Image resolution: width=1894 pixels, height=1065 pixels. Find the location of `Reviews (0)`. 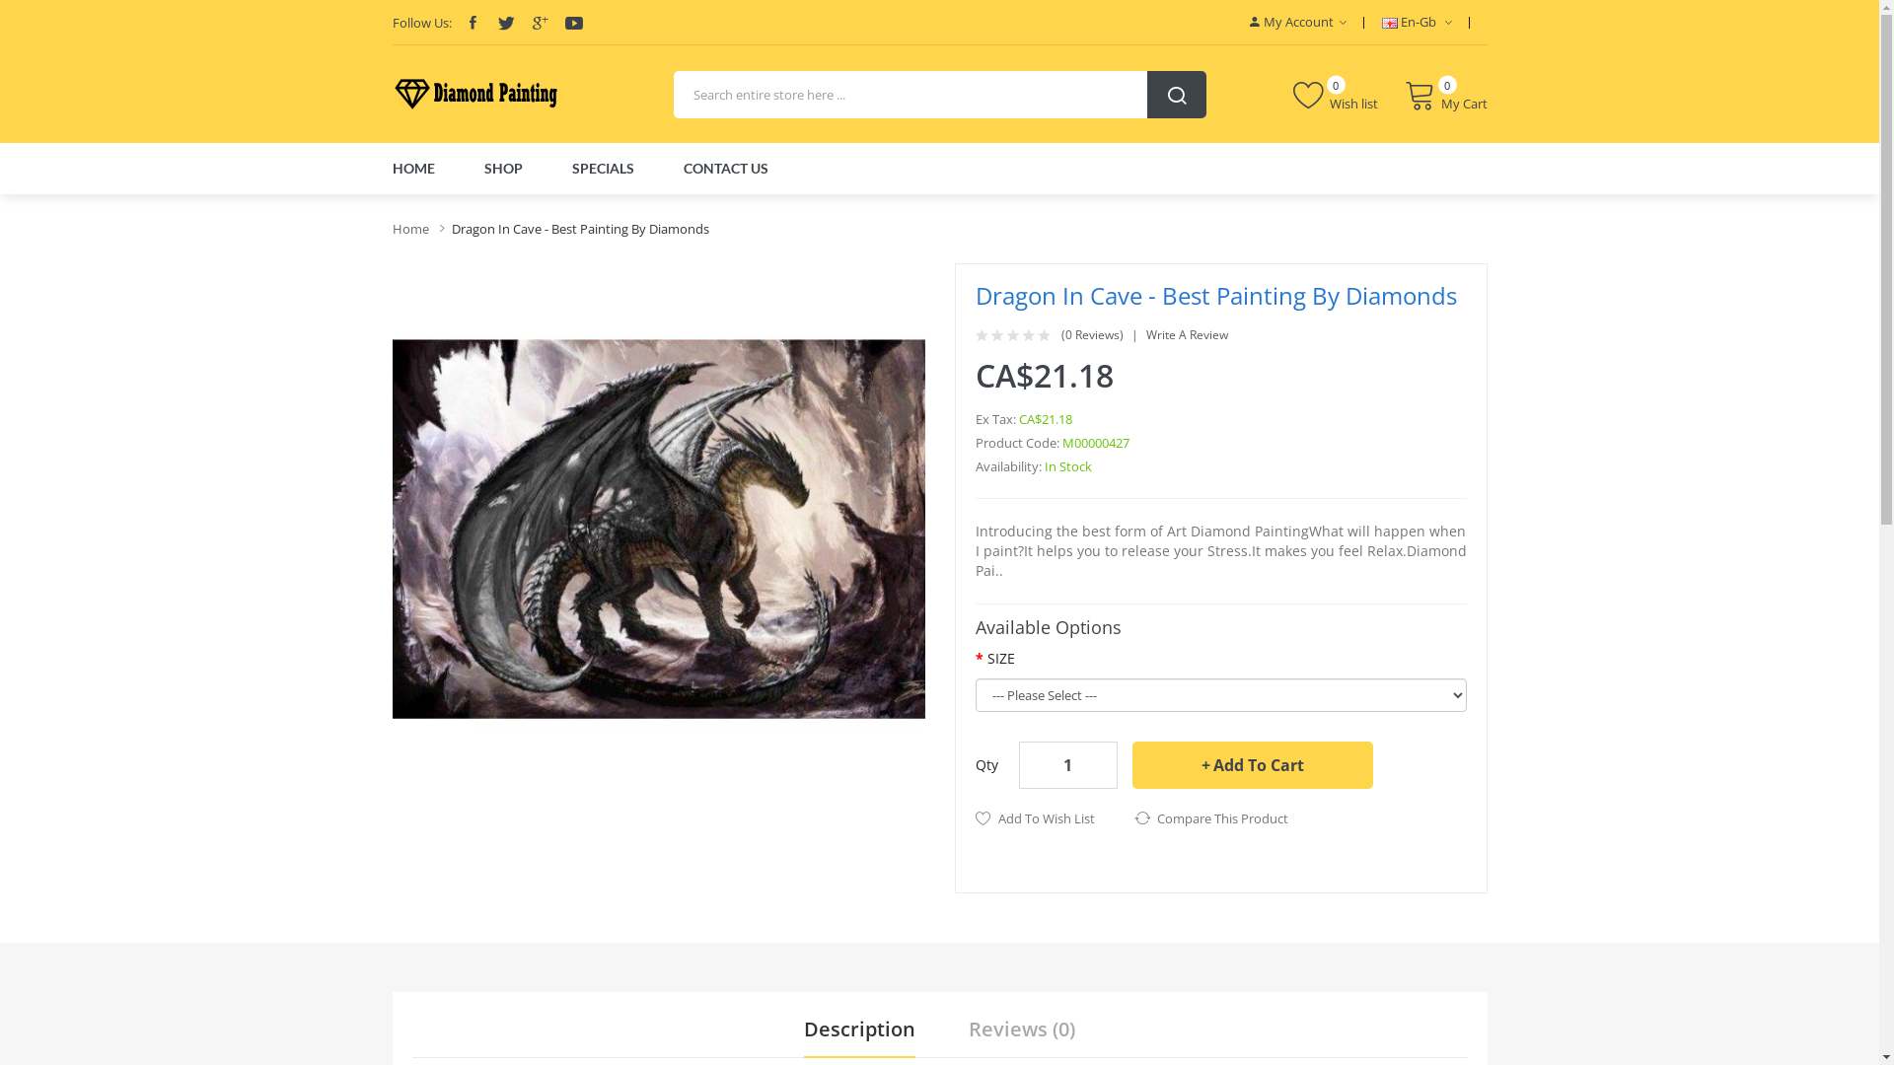

Reviews (0) is located at coordinates (1022, 1029).